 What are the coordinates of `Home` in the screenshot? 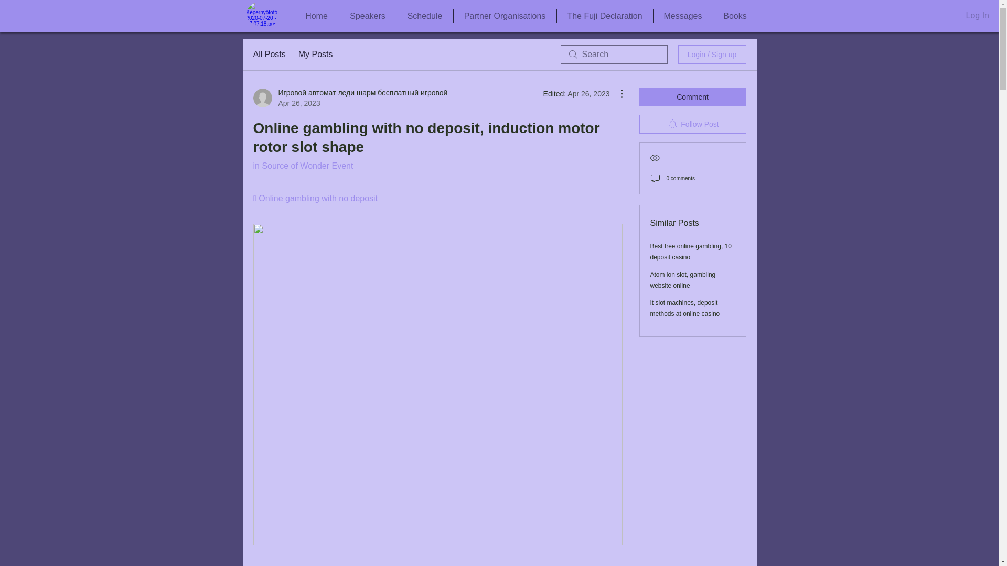 It's located at (317, 16).